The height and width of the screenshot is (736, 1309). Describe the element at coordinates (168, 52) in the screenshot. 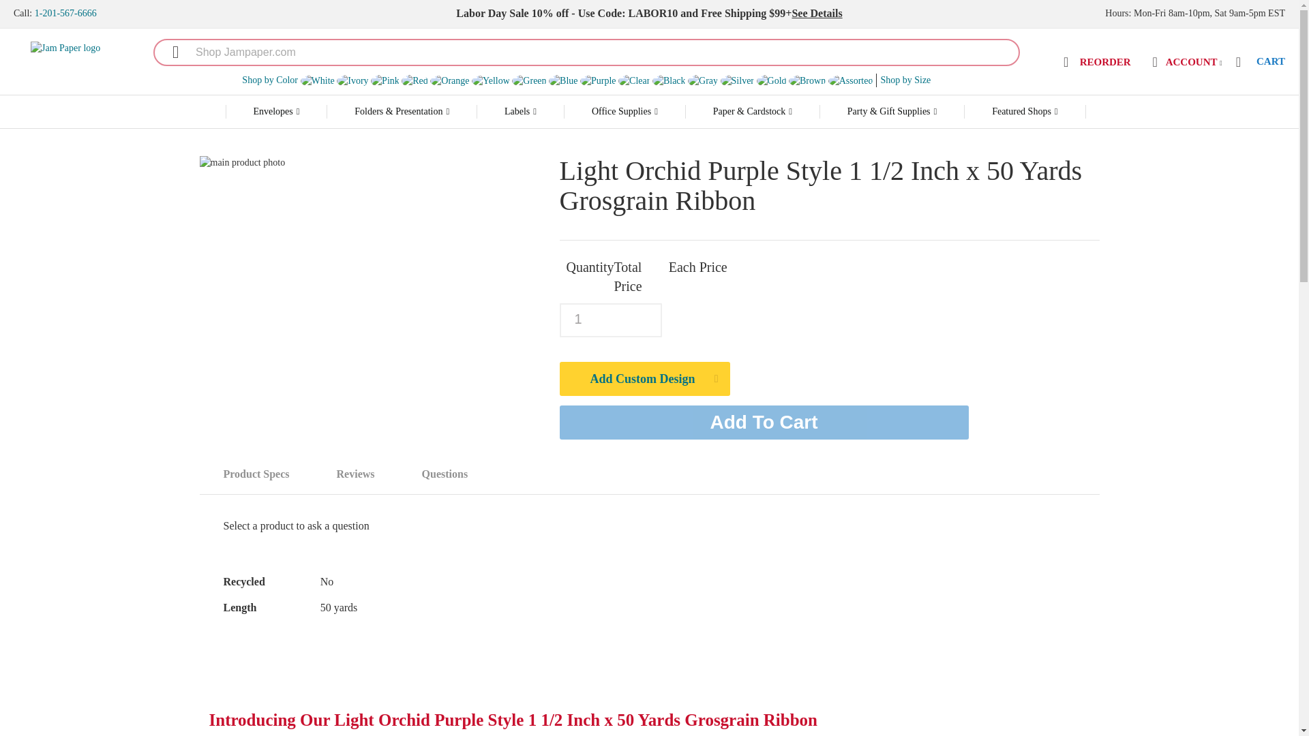

I see `Search` at that location.